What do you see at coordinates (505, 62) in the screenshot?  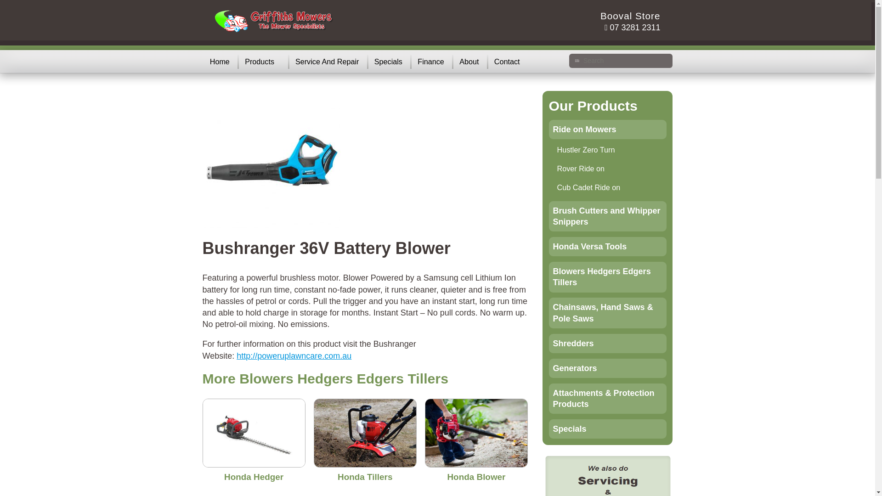 I see `Contact` at bounding box center [505, 62].